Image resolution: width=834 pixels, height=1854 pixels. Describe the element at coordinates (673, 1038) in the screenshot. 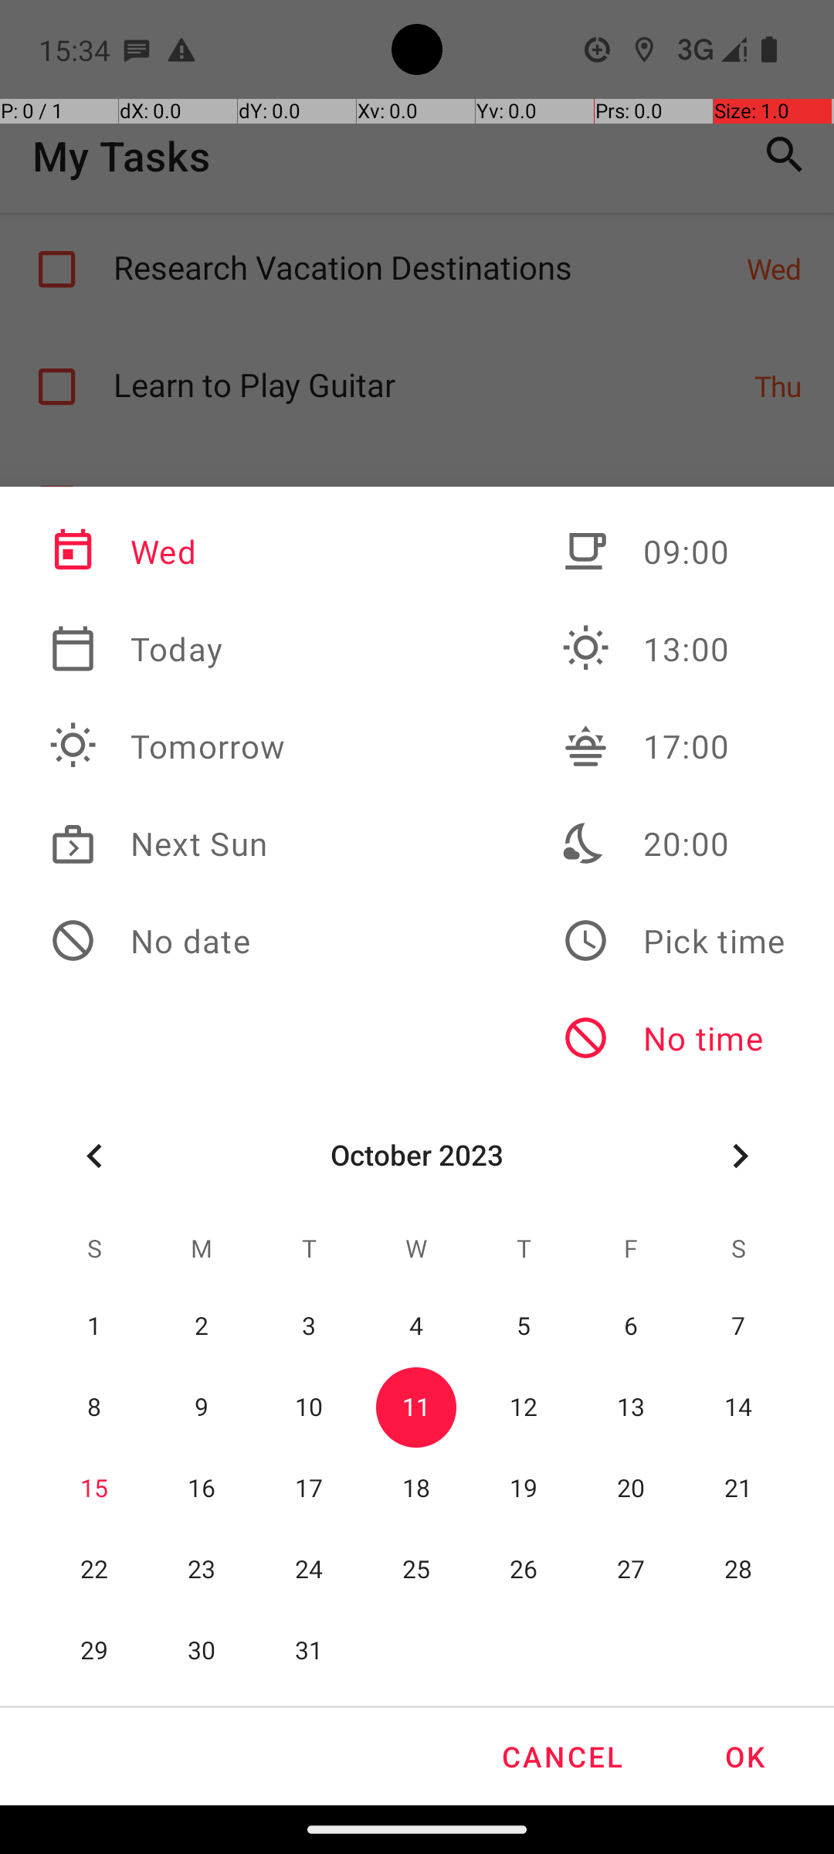

I see `No time` at that location.